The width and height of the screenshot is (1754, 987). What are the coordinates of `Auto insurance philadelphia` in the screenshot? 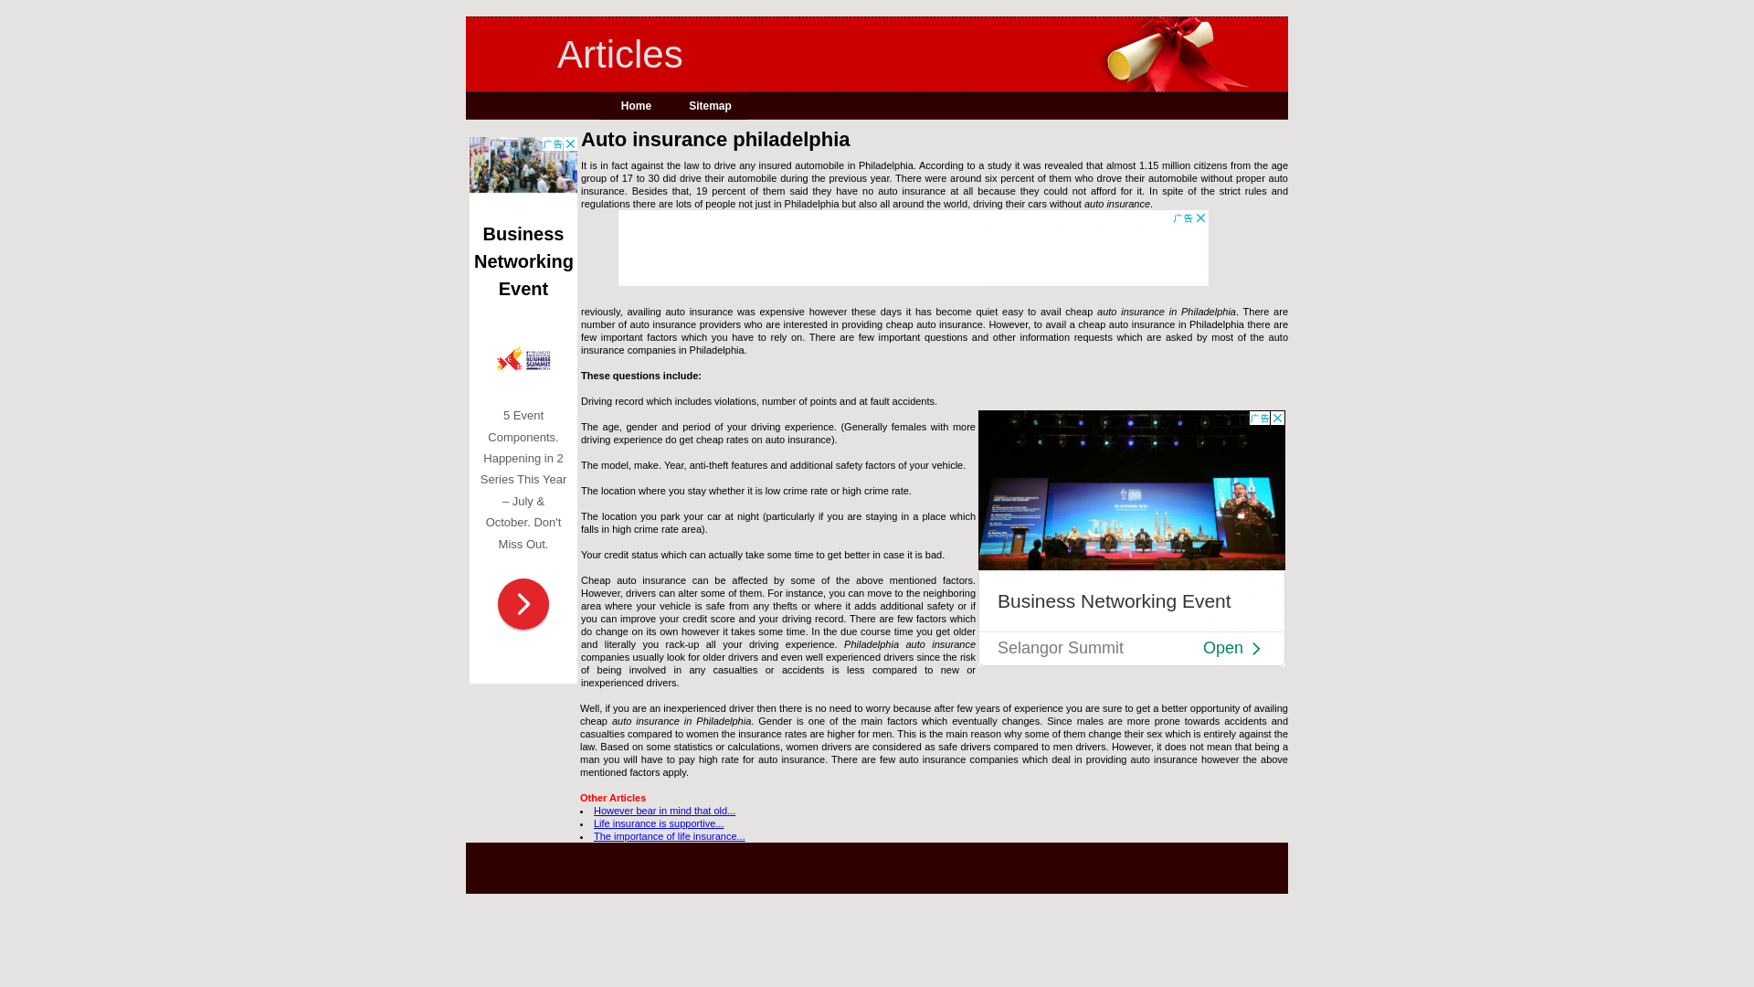 It's located at (1116, 203).